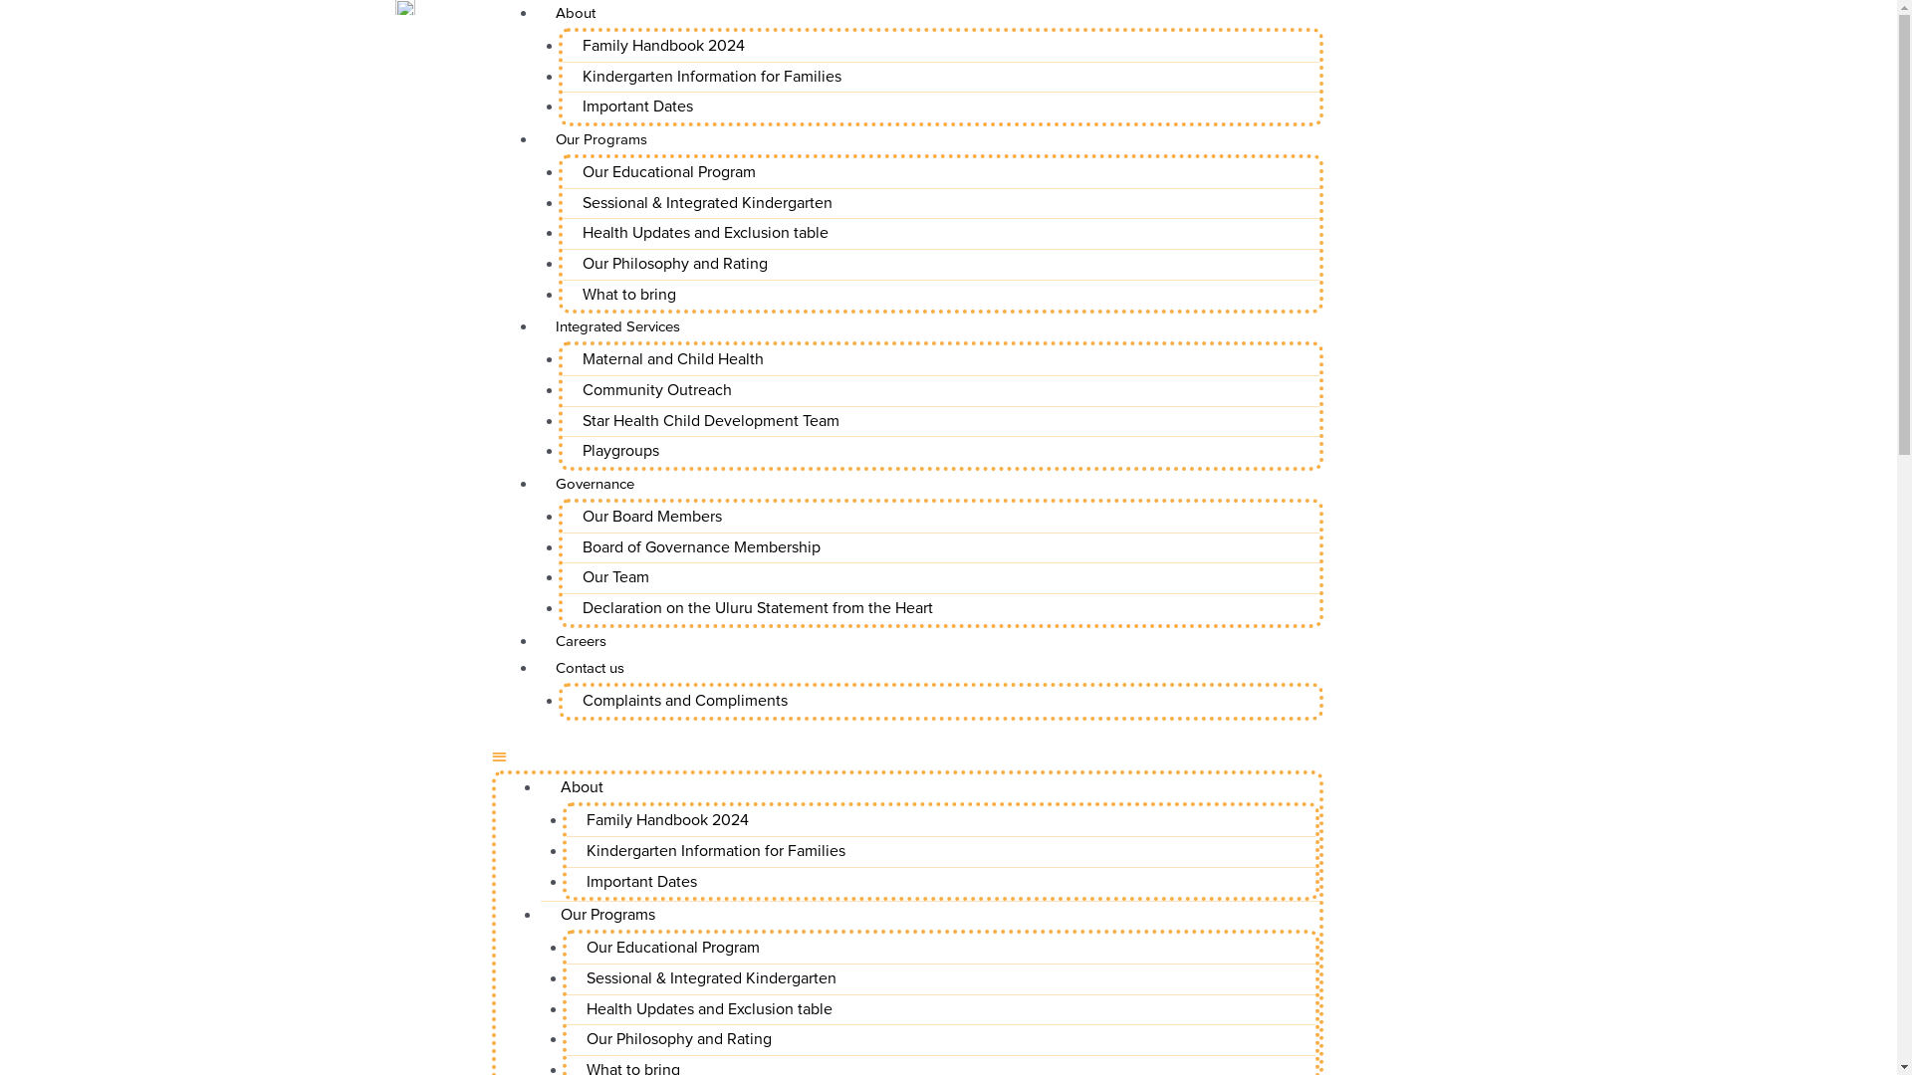 This screenshot has width=1912, height=1075. Describe the element at coordinates (629, 295) in the screenshot. I see `What to bring` at that location.